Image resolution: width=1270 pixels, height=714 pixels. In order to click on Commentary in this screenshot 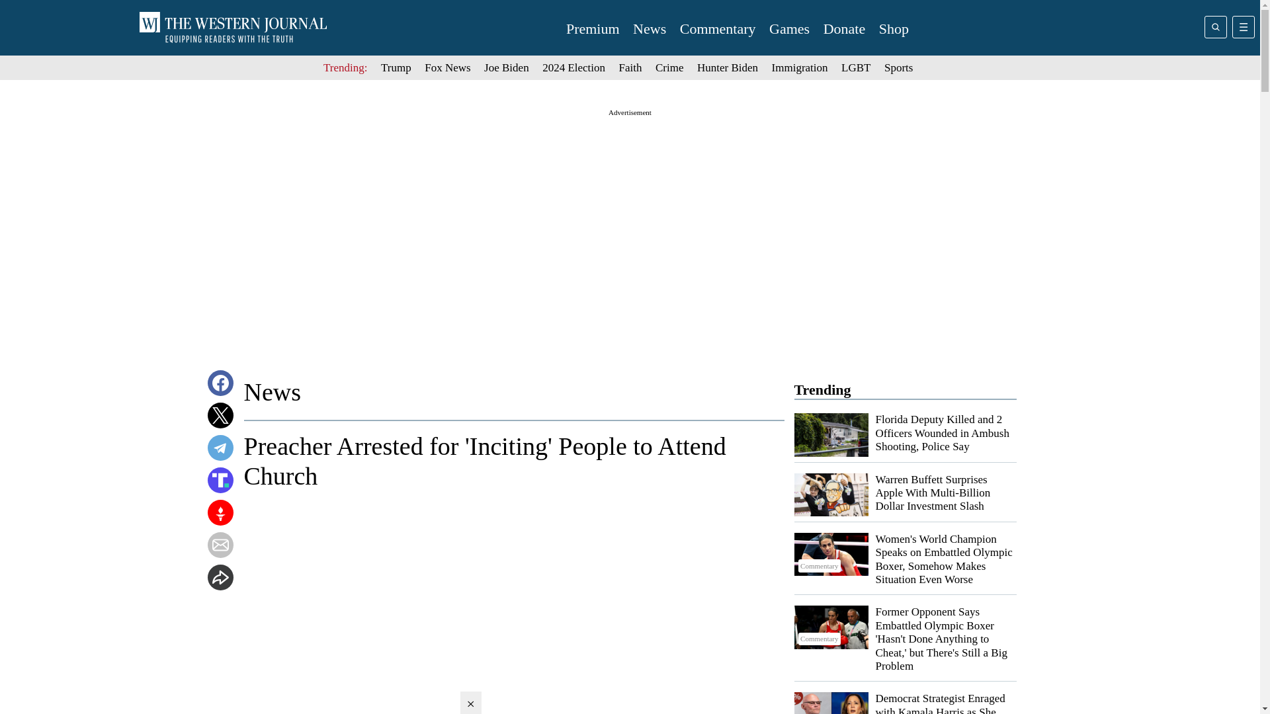, I will do `click(831, 627)`.